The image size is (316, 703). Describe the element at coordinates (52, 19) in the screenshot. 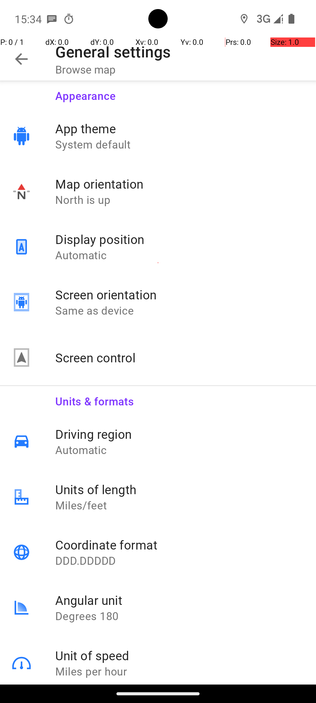

I see `SMS Messenger notification: +17247648679` at that location.